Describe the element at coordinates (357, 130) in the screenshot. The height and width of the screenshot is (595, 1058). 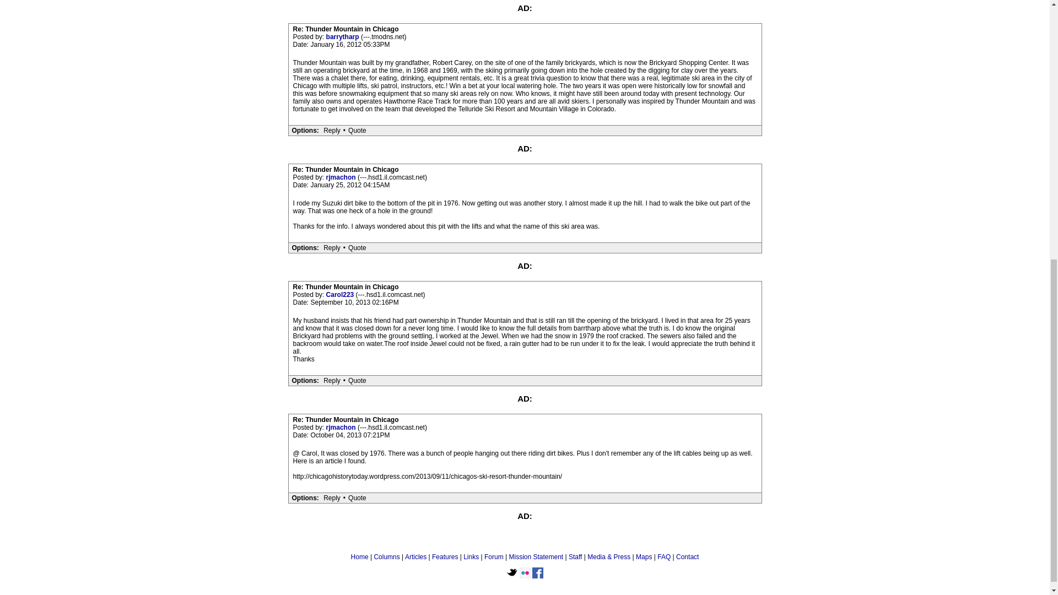
I see `Quote` at that location.